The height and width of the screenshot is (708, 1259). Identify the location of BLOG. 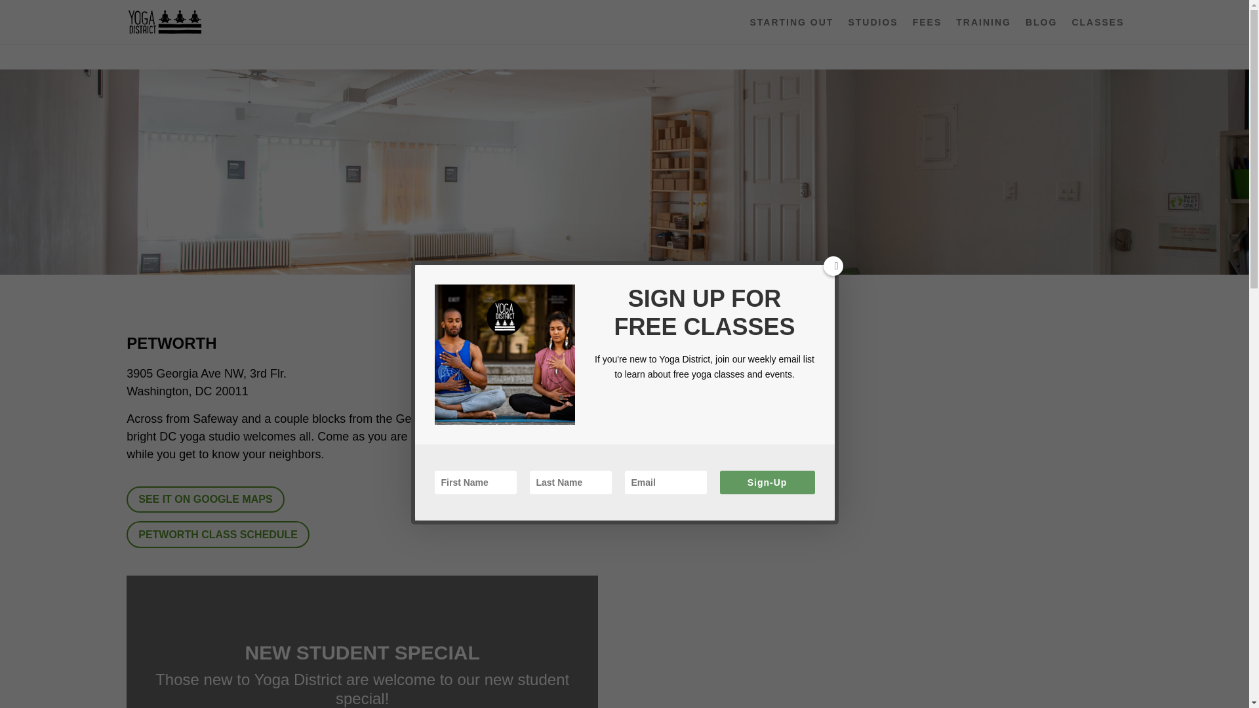
(1041, 31).